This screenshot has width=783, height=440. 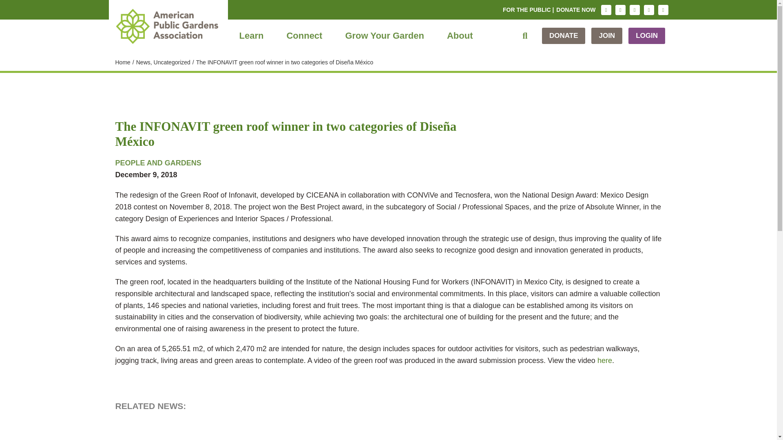 What do you see at coordinates (384, 36) in the screenshot?
I see `Grow Your Garden` at bounding box center [384, 36].